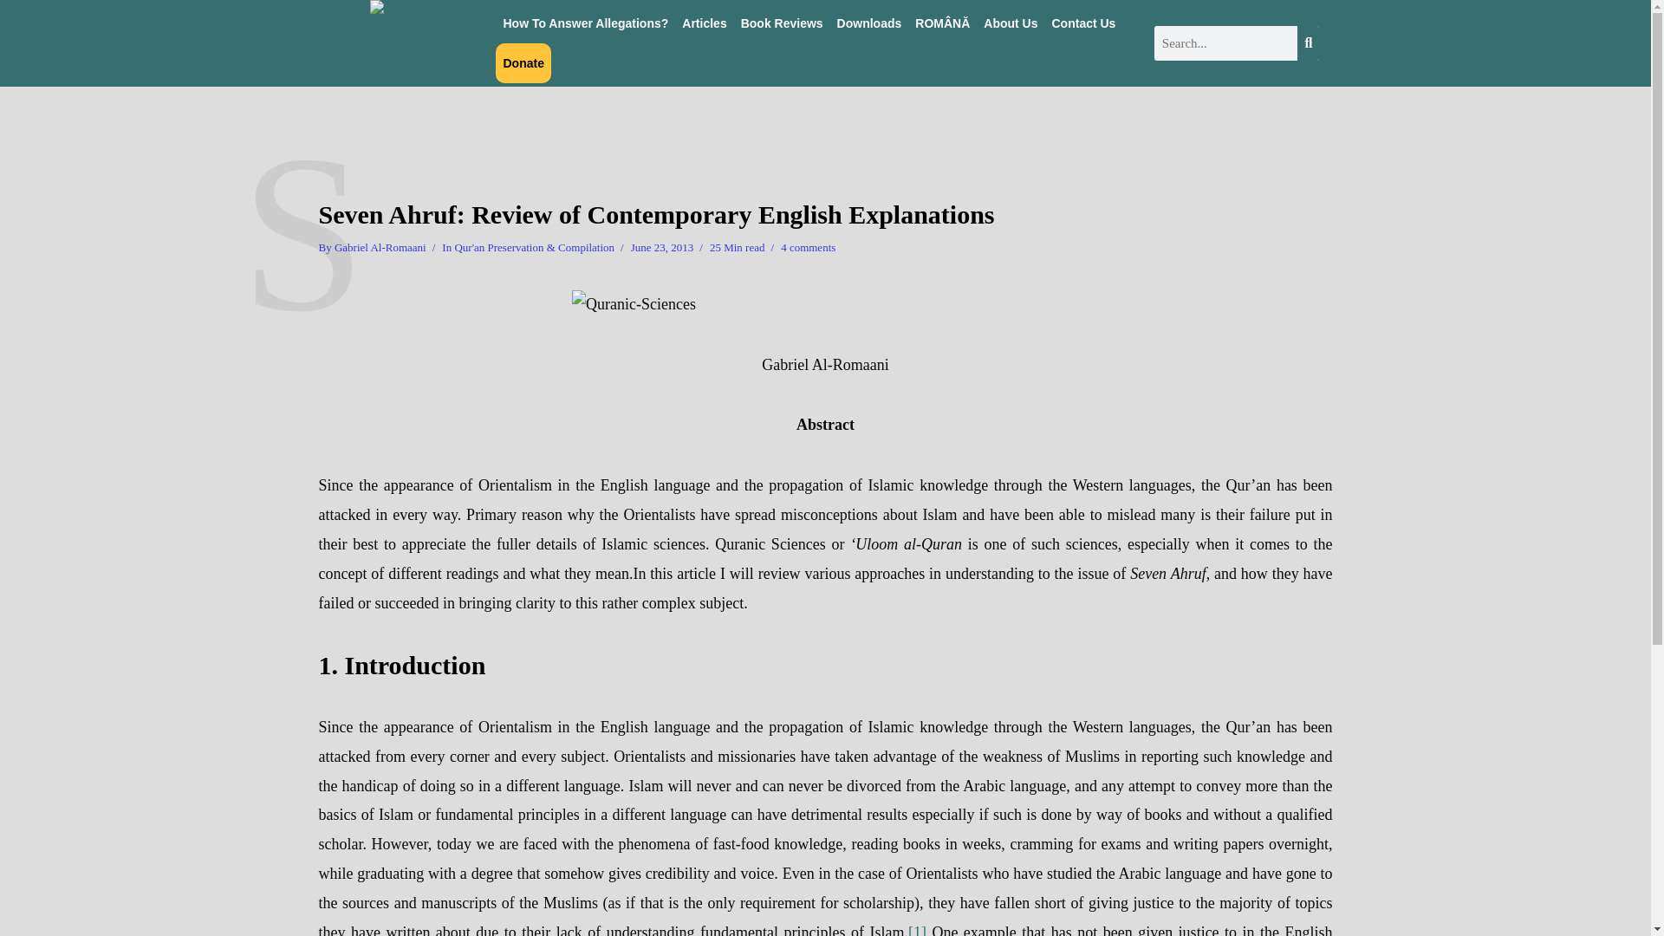 Image resolution: width=1664 pixels, height=936 pixels. What do you see at coordinates (782, 23) in the screenshot?
I see `Book Reviews` at bounding box center [782, 23].